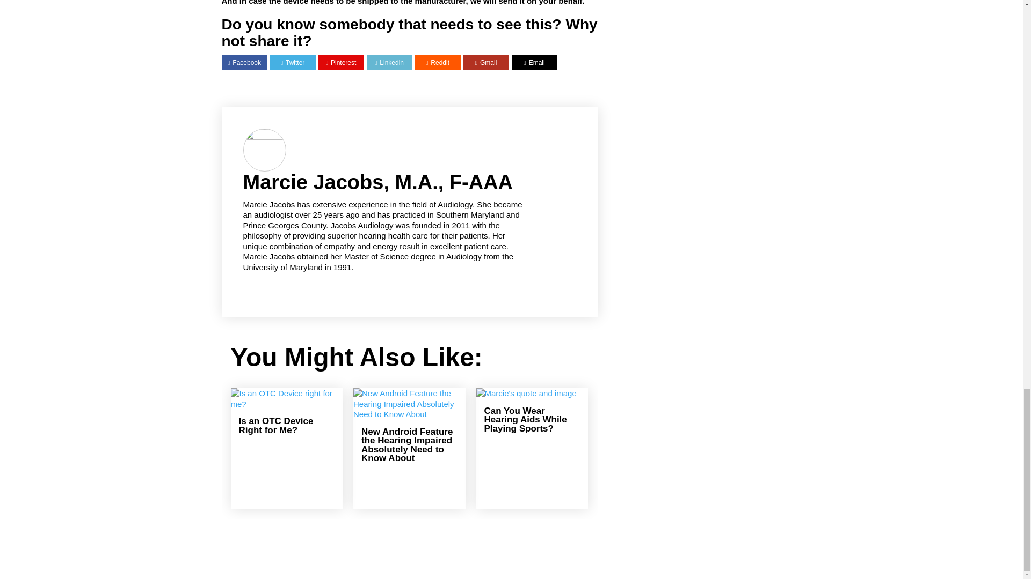 This screenshot has width=1031, height=579. I want to click on Email to someone, so click(534, 63).